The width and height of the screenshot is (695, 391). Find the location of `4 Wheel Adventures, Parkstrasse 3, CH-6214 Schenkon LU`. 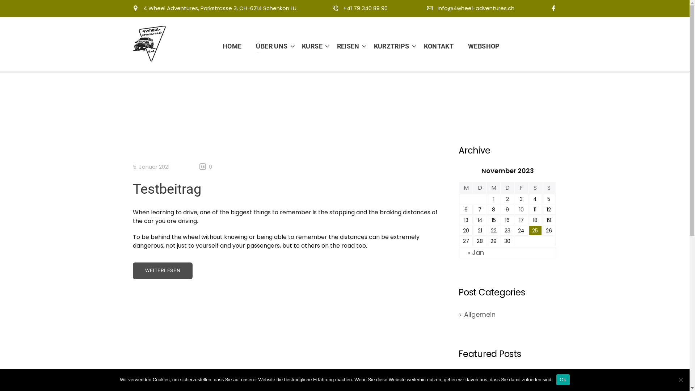

4 Wheel Adventures, Parkstrasse 3, CH-6214 Schenkon LU is located at coordinates (220, 8).